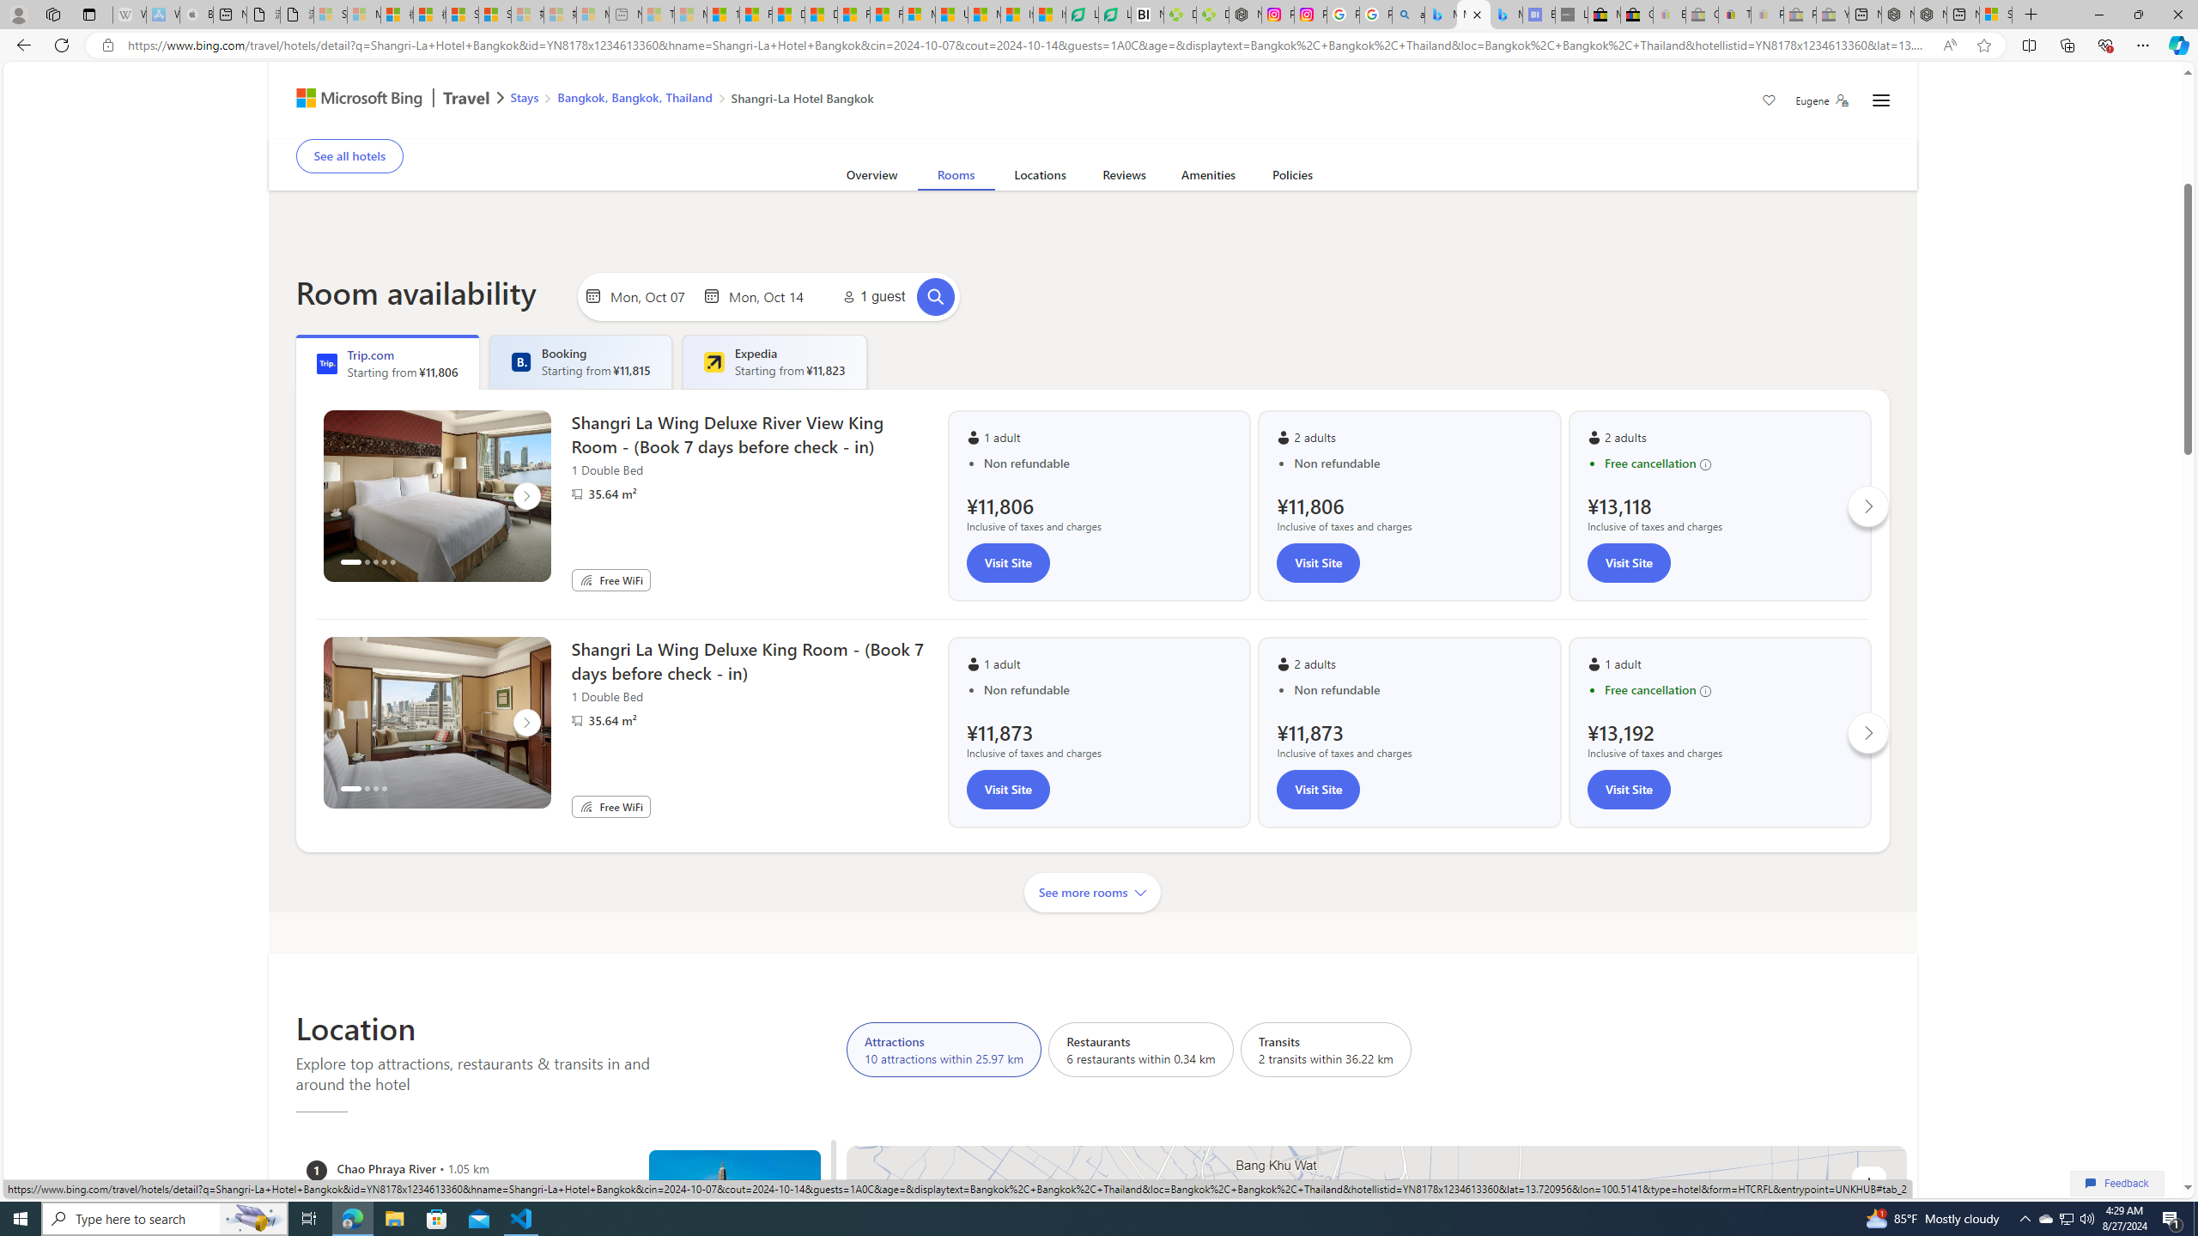 This screenshot has height=1236, width=2198. I want to click on Foo BAR | Trusted Community Engagement and Contributions, so click(886, 15).